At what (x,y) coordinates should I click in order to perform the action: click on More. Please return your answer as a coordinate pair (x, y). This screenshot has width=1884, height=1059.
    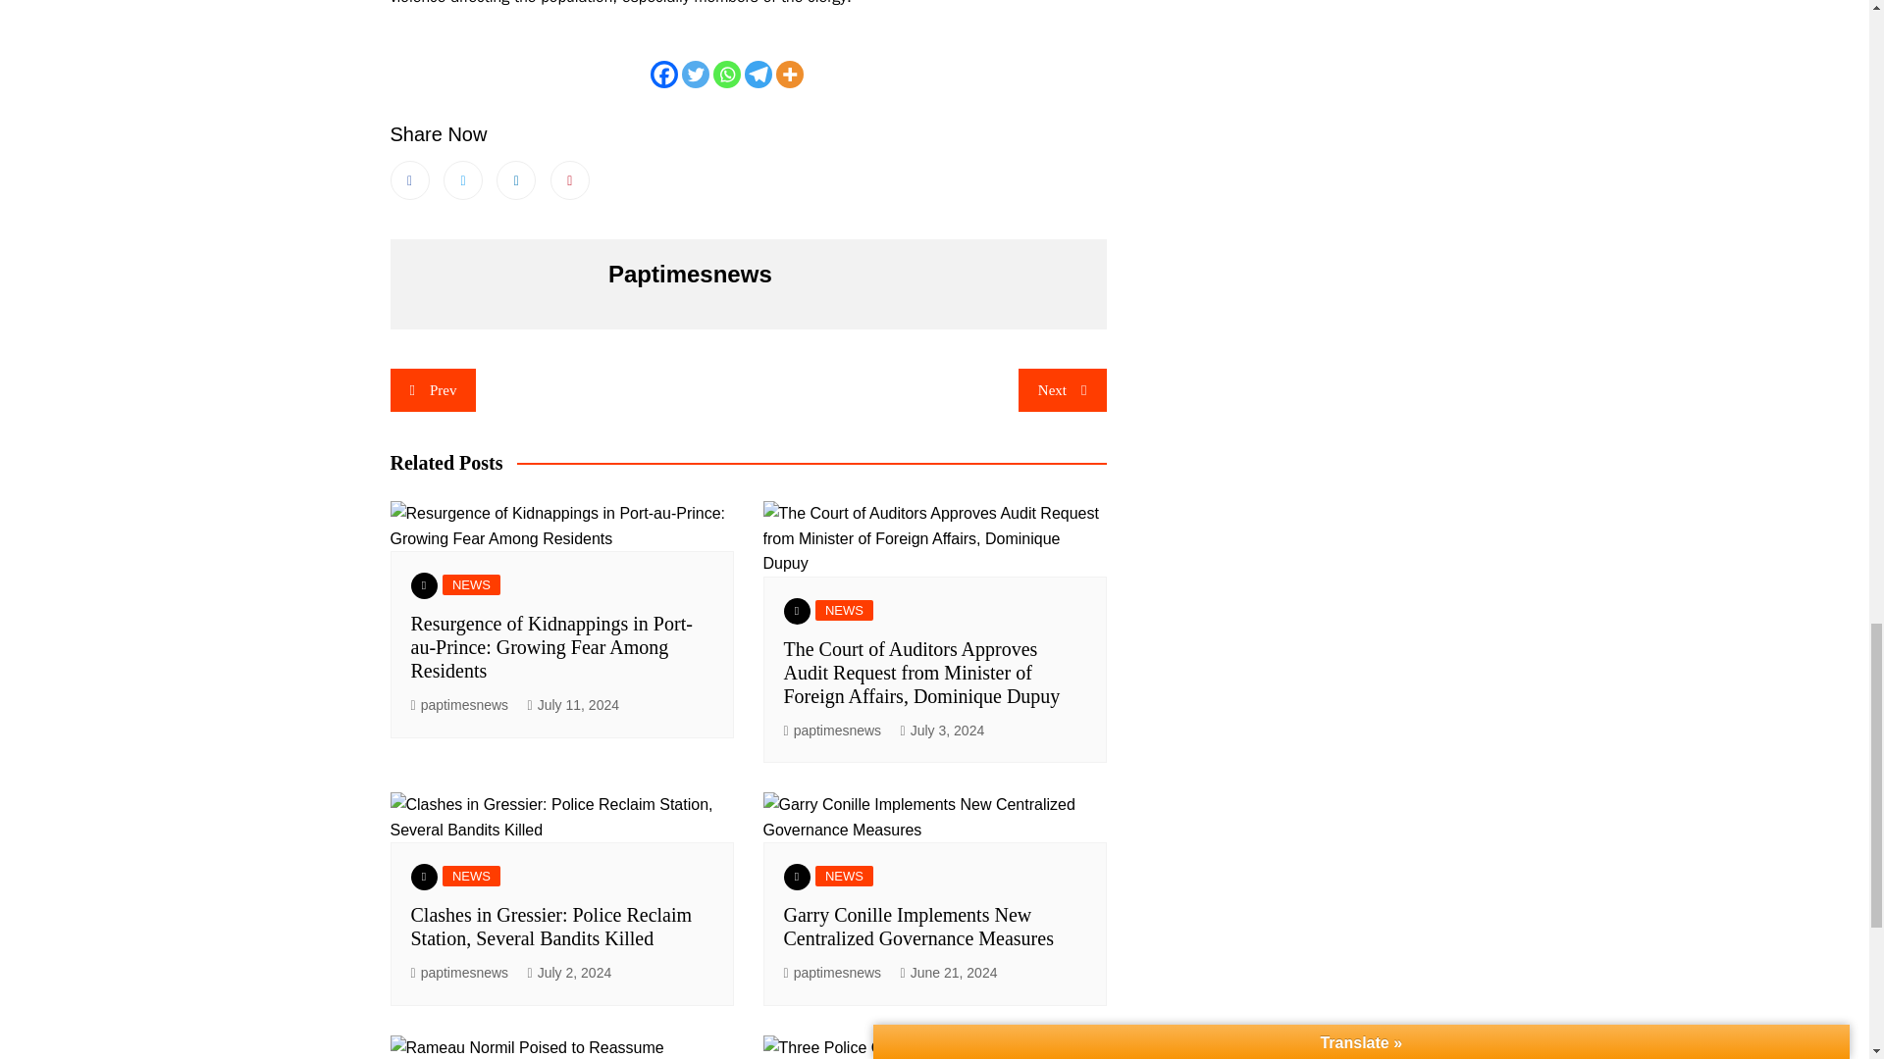
    Looking at the image, I should click on (790, 74).